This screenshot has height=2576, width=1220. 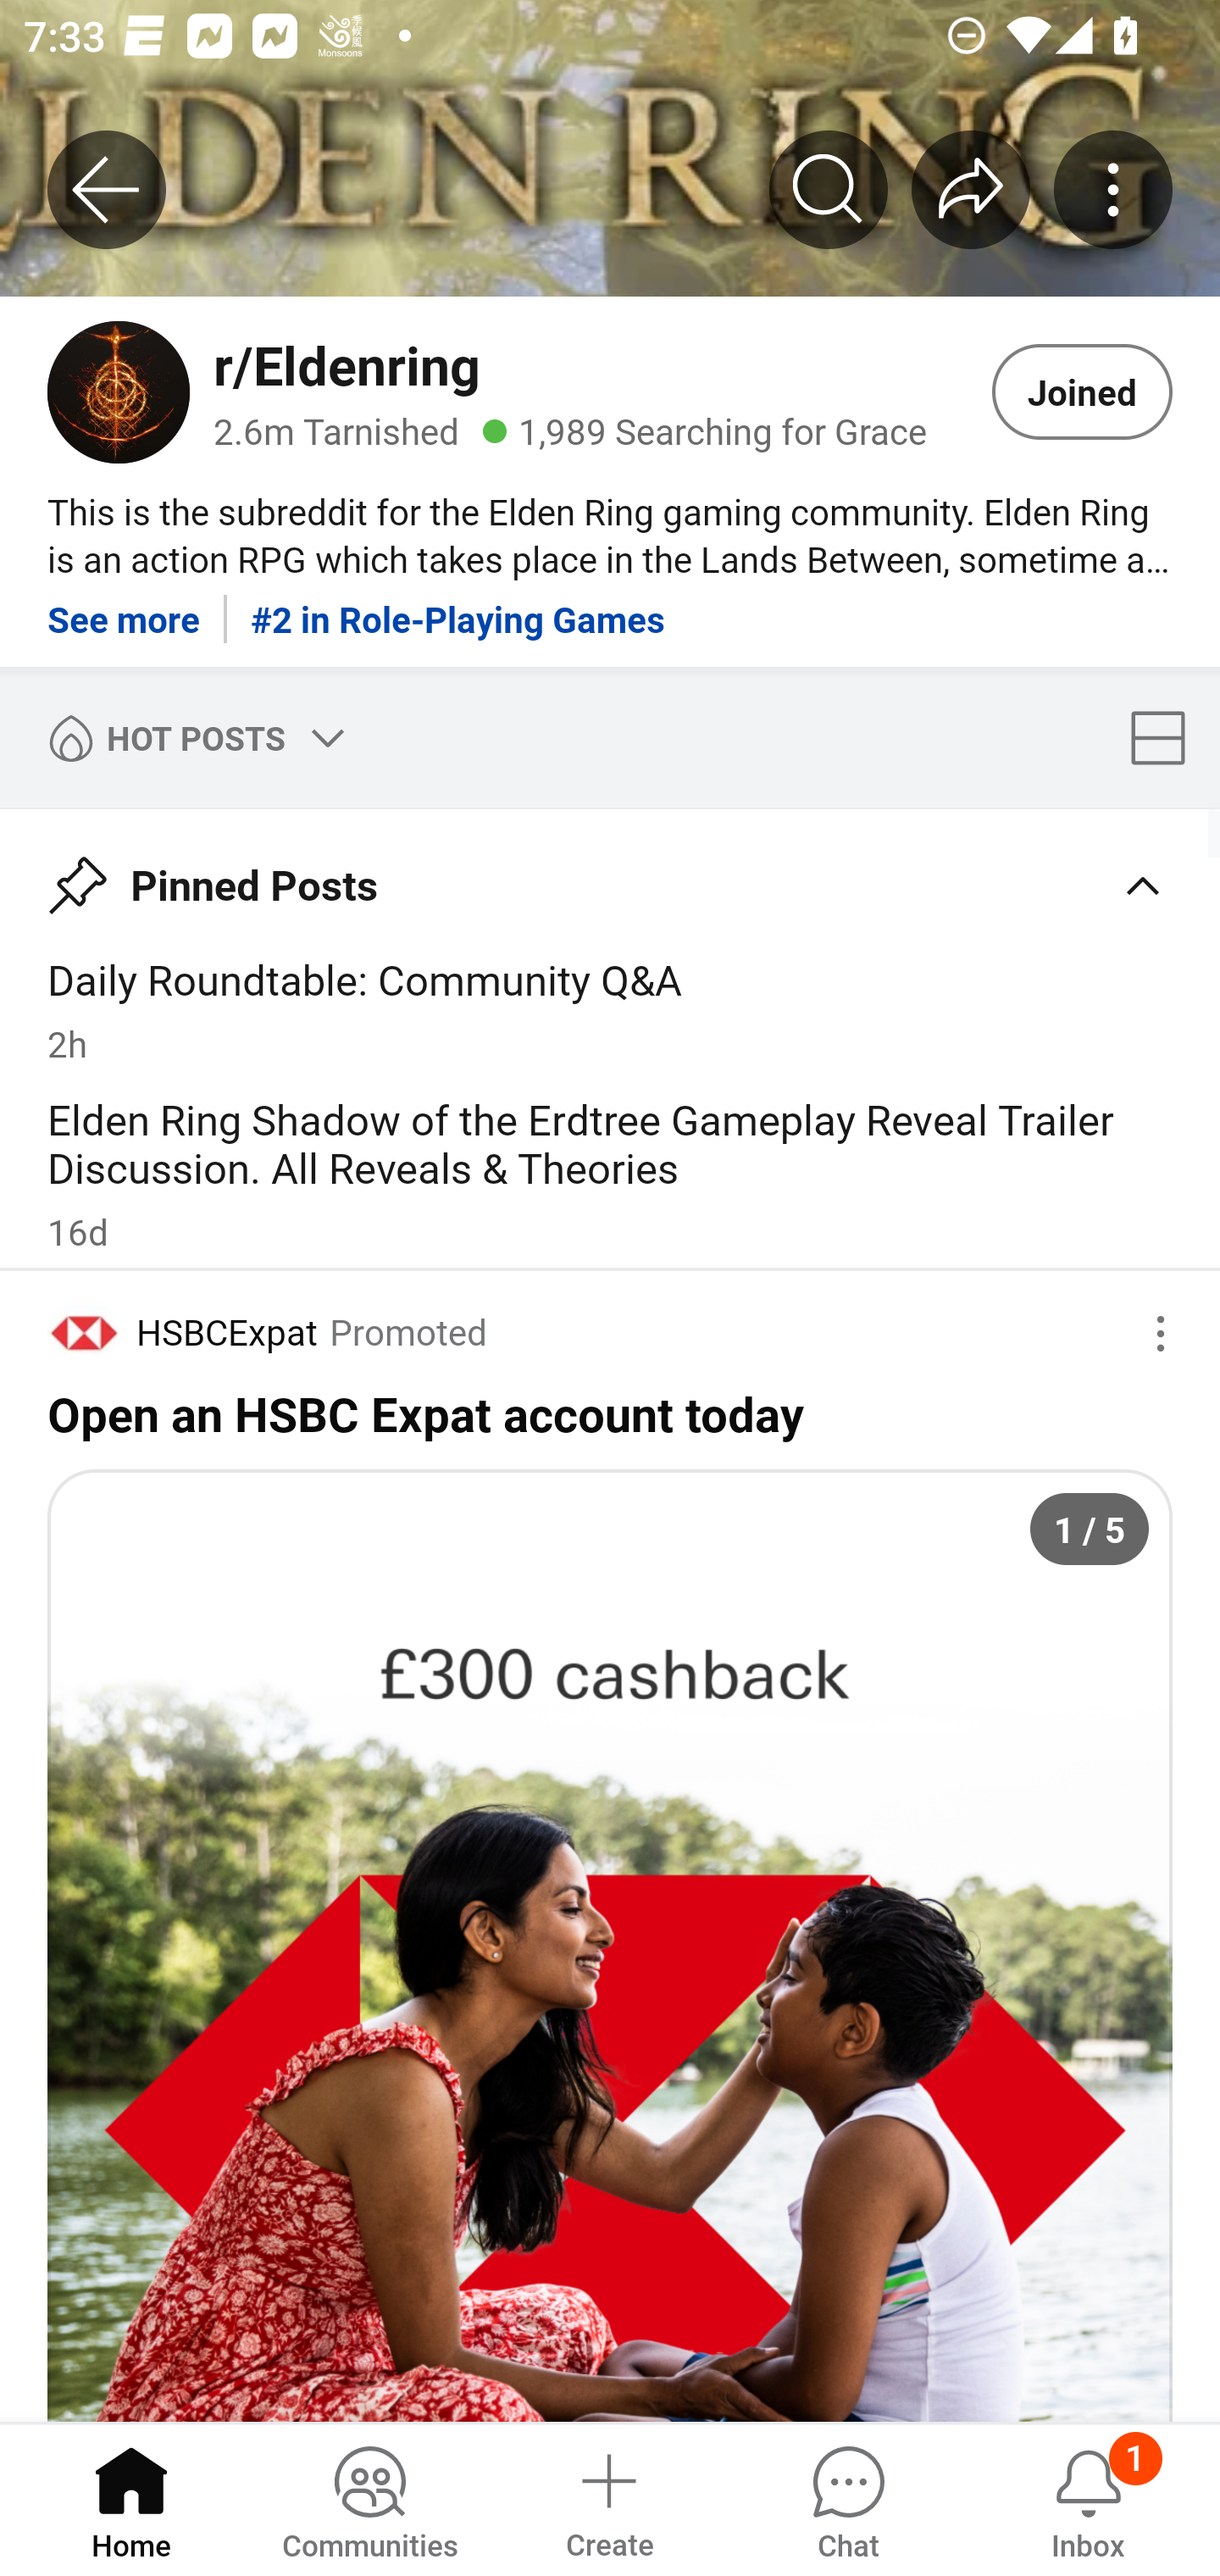 I want to click on Create a post Create, so click(x=608, y=2498).